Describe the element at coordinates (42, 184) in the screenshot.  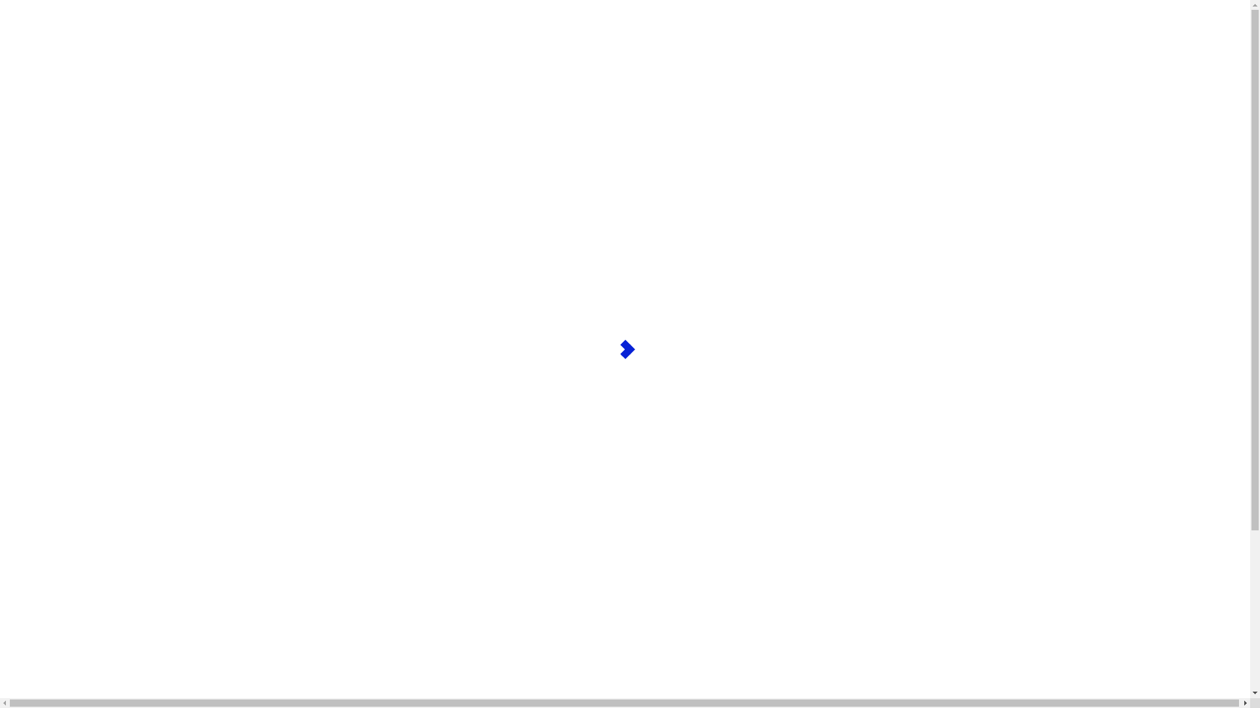
I see `corsi` at that location.